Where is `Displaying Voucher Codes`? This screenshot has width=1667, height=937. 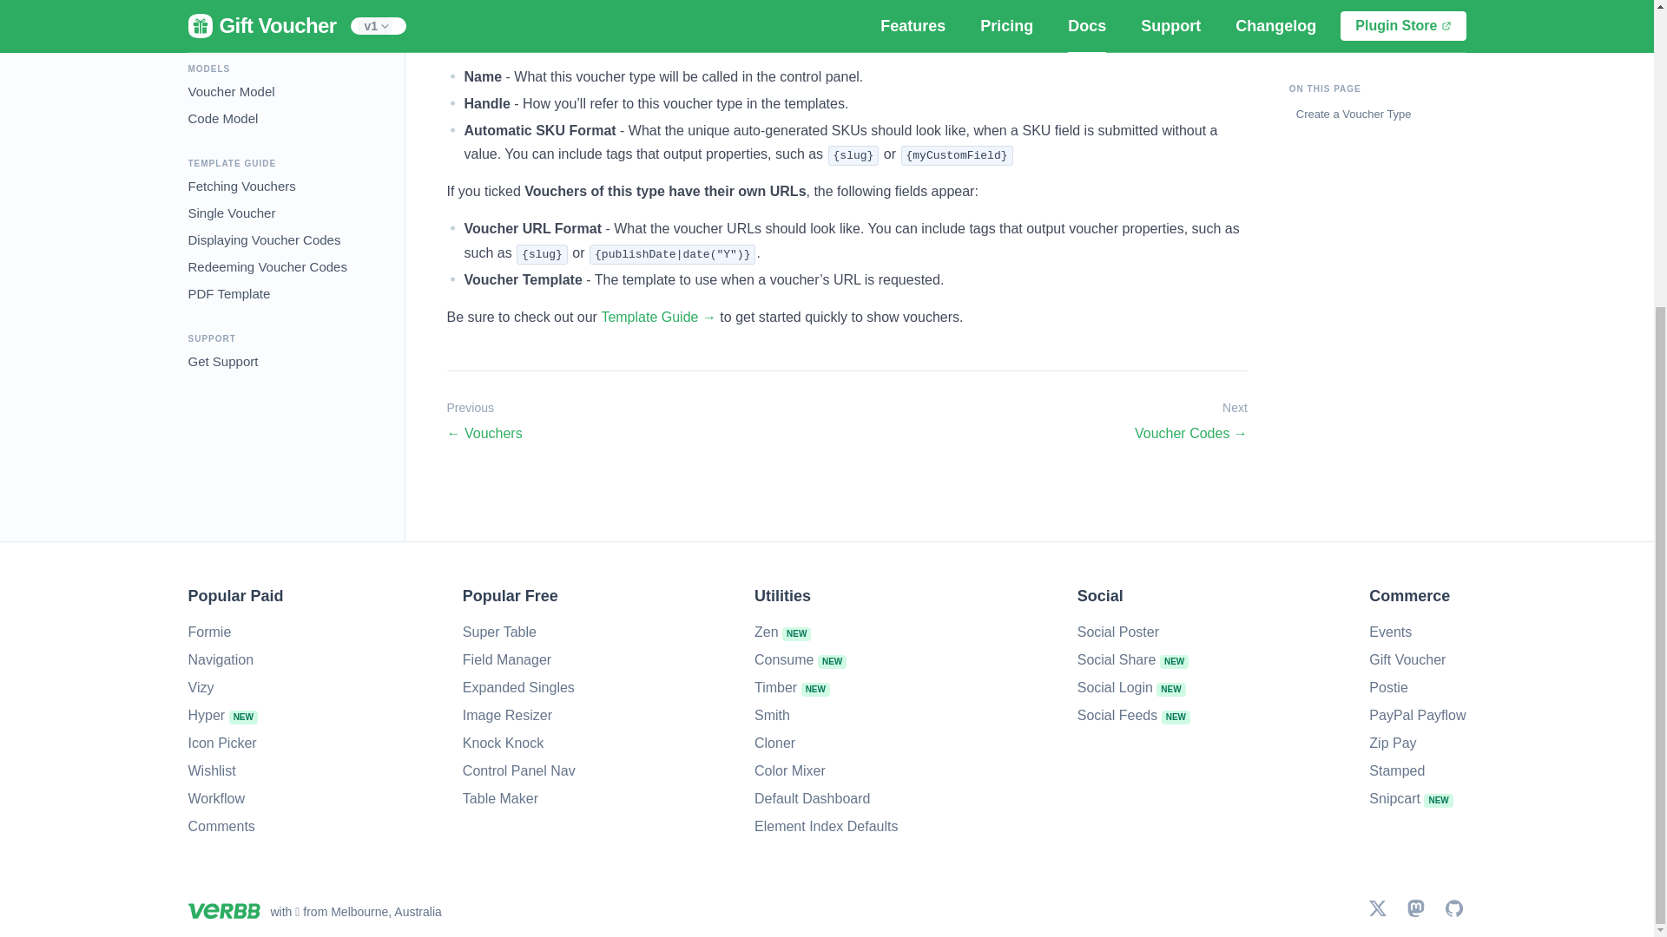 Displaying Voucher Codes is located at coordinates (263, 238).